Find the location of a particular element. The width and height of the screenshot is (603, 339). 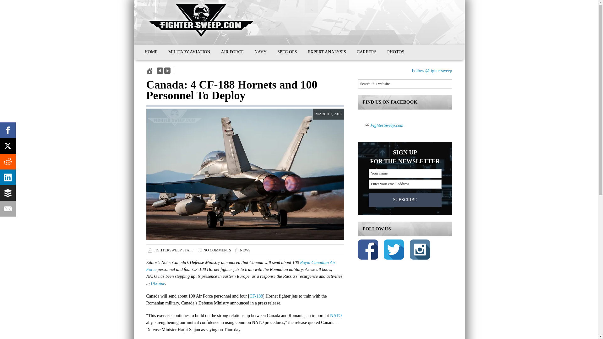

NAVY is located at coordinates (260, 52).